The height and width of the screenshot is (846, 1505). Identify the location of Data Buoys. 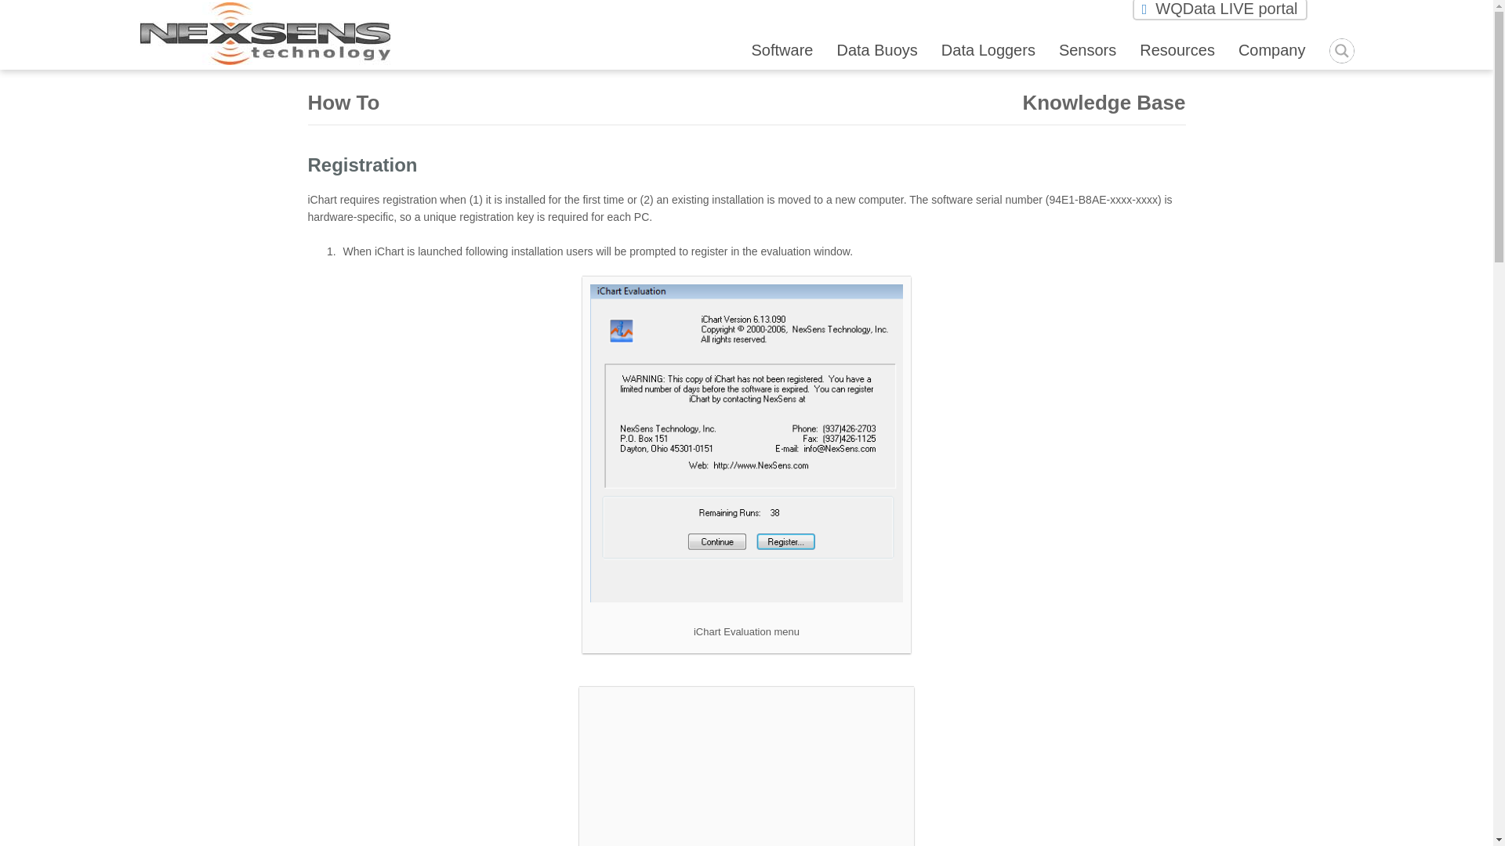
(876, 49).